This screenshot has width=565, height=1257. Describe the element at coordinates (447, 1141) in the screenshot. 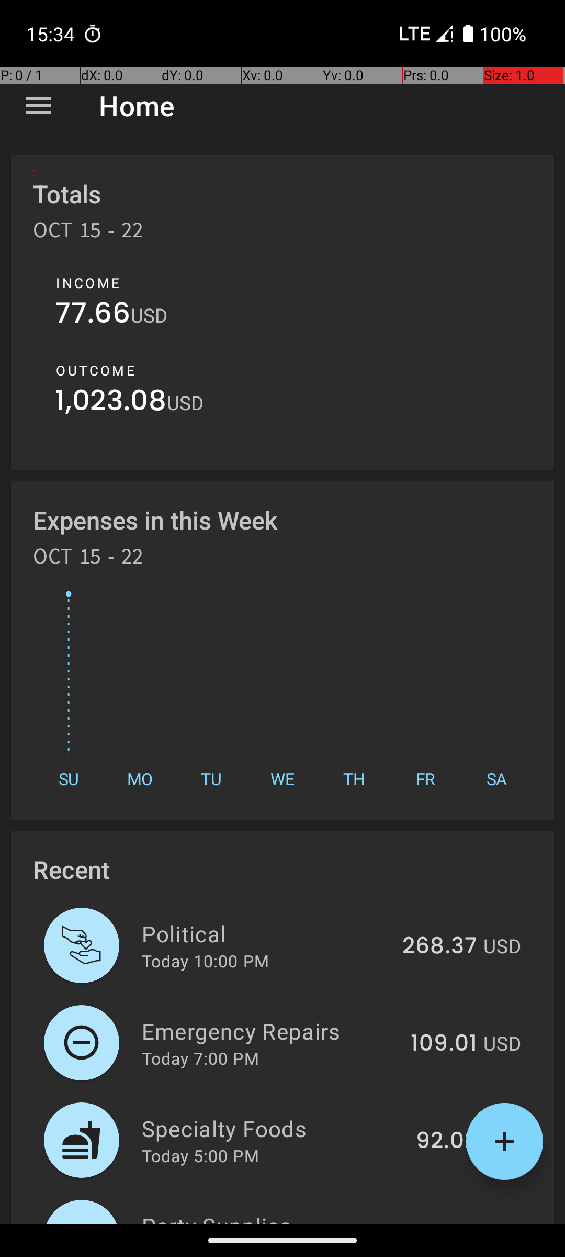

I see `92.02` at that location.